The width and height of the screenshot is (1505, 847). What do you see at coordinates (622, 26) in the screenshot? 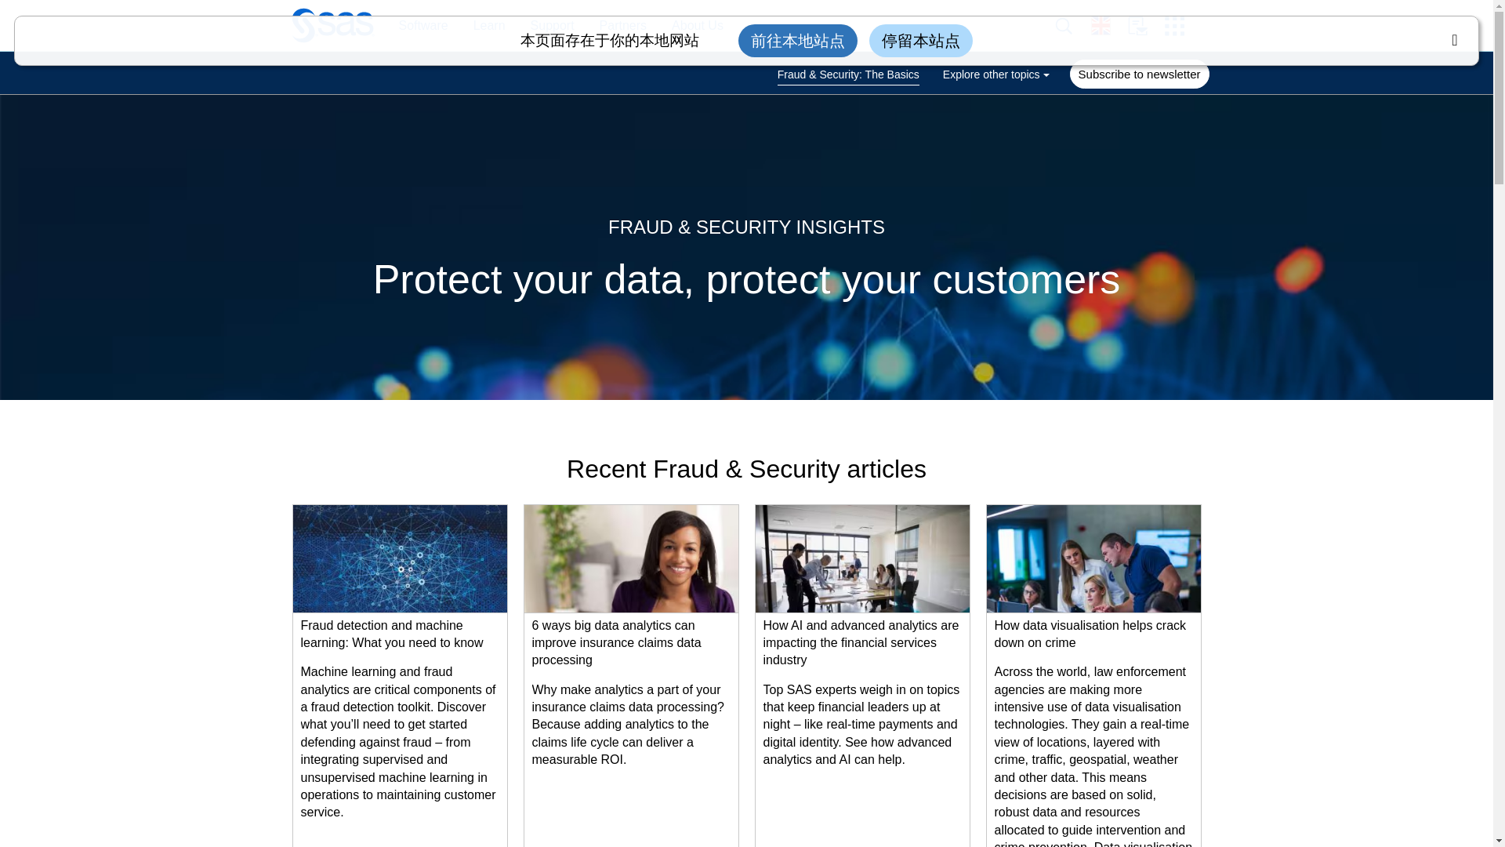
I see `Partners` at bounding box center [622, 26].